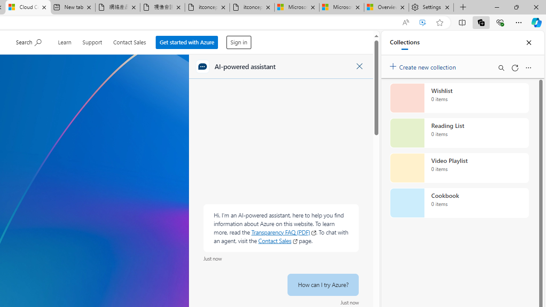  Describe the element at coordinates (130, 41) in the screenshot. I see `Contact Sales` at that location.